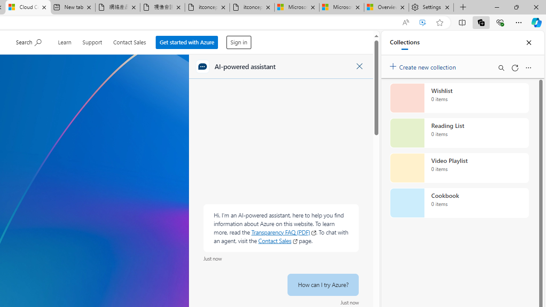  Describe the element at coordinates (130, 41) in the screenshot. I see `Contact Sales` at that location.